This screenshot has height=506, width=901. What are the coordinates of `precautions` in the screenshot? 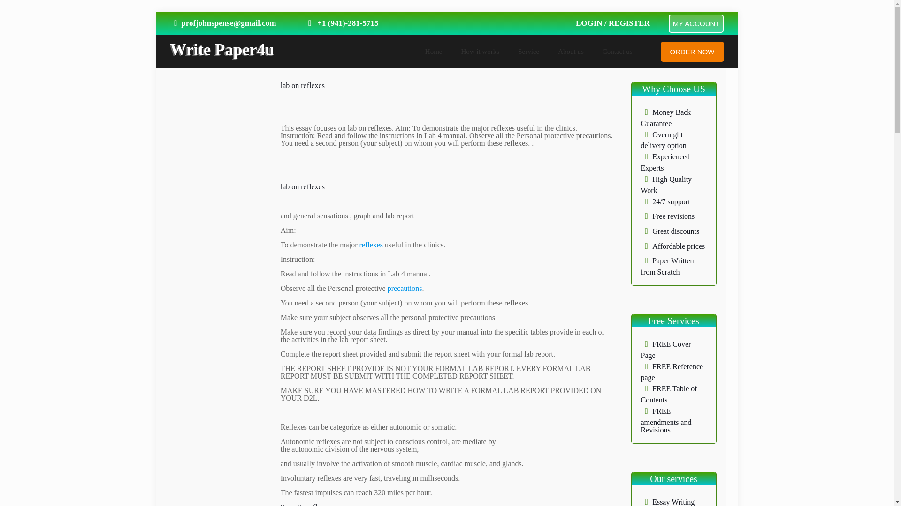 It's located at (404, 288).